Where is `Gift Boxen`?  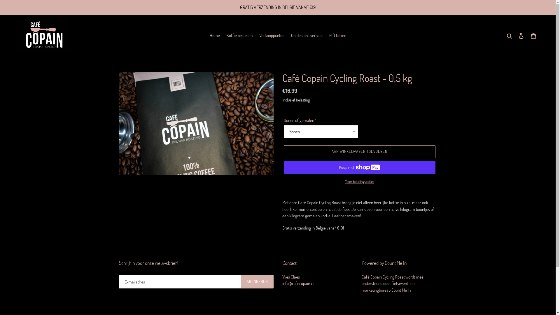
Gift Boxen is located at coordinates (337, 36).